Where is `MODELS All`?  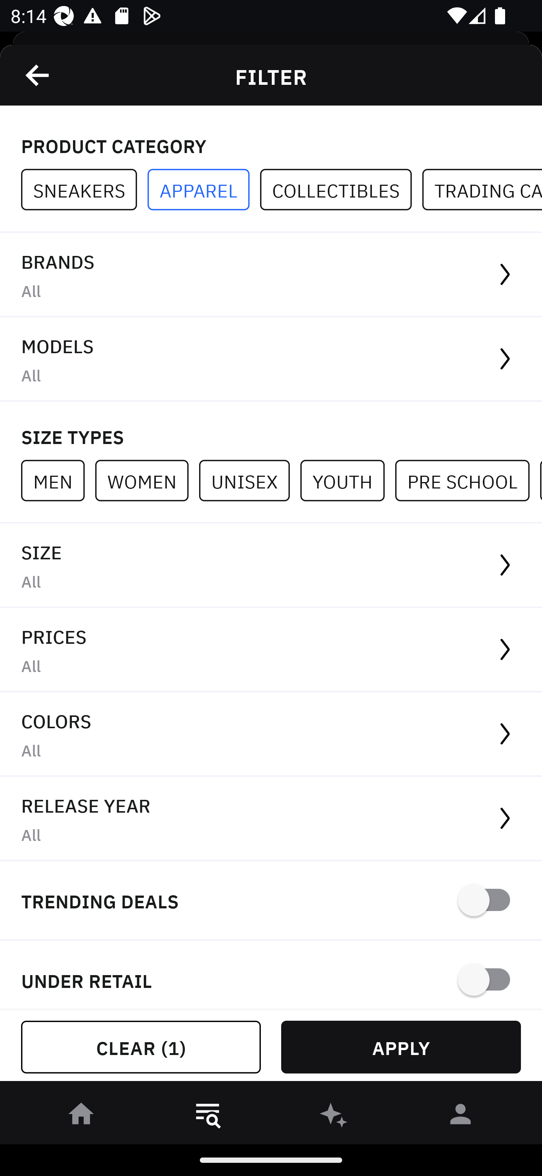
MODELS All is located at coordinates (271, 360).